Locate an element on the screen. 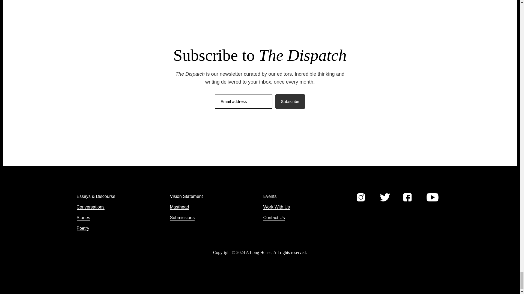  002-facebook Created with Sketch. is located at coordinates (407, 197).